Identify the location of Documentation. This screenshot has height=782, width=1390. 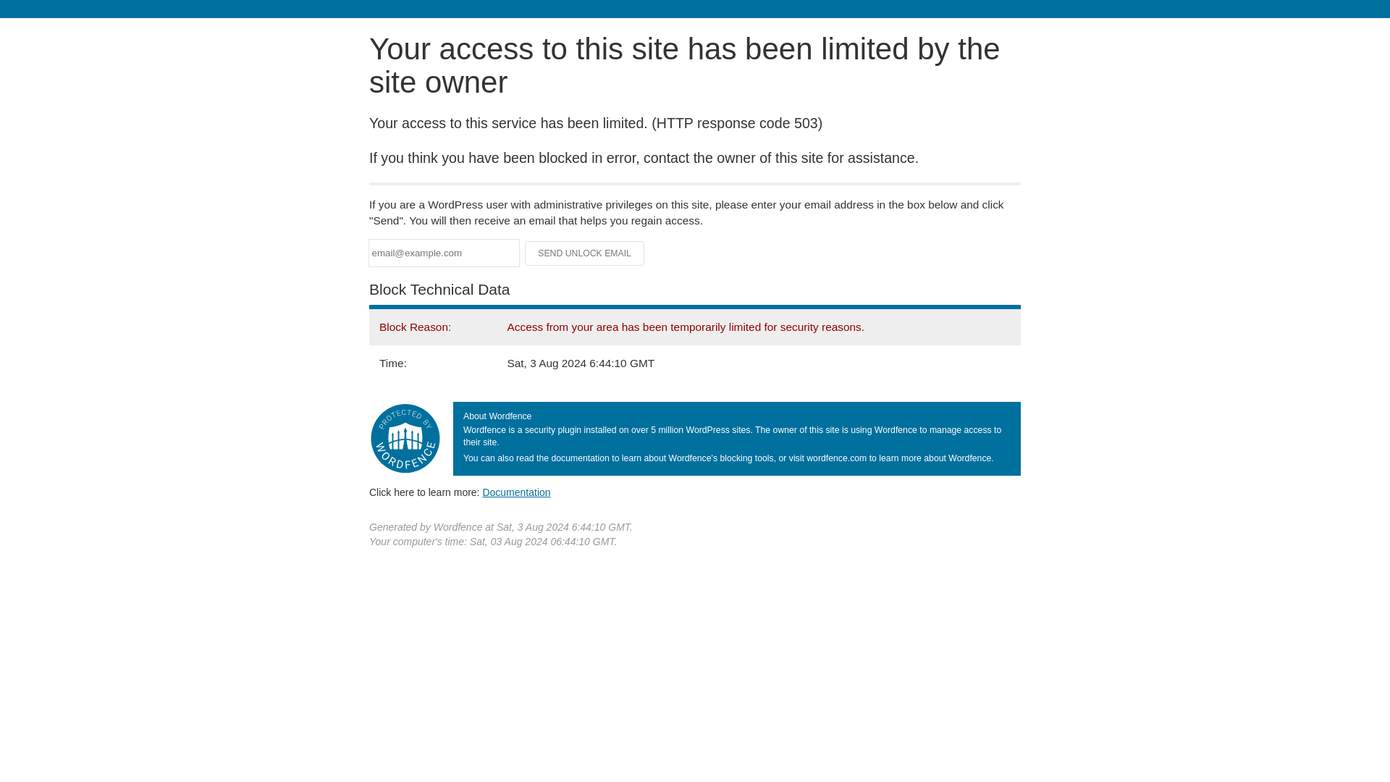
(516, 492).